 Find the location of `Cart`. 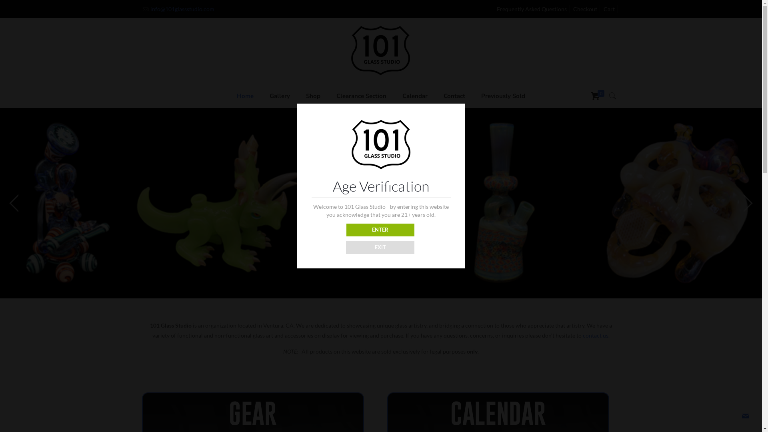

Cart is located at coordinates (609, 9).